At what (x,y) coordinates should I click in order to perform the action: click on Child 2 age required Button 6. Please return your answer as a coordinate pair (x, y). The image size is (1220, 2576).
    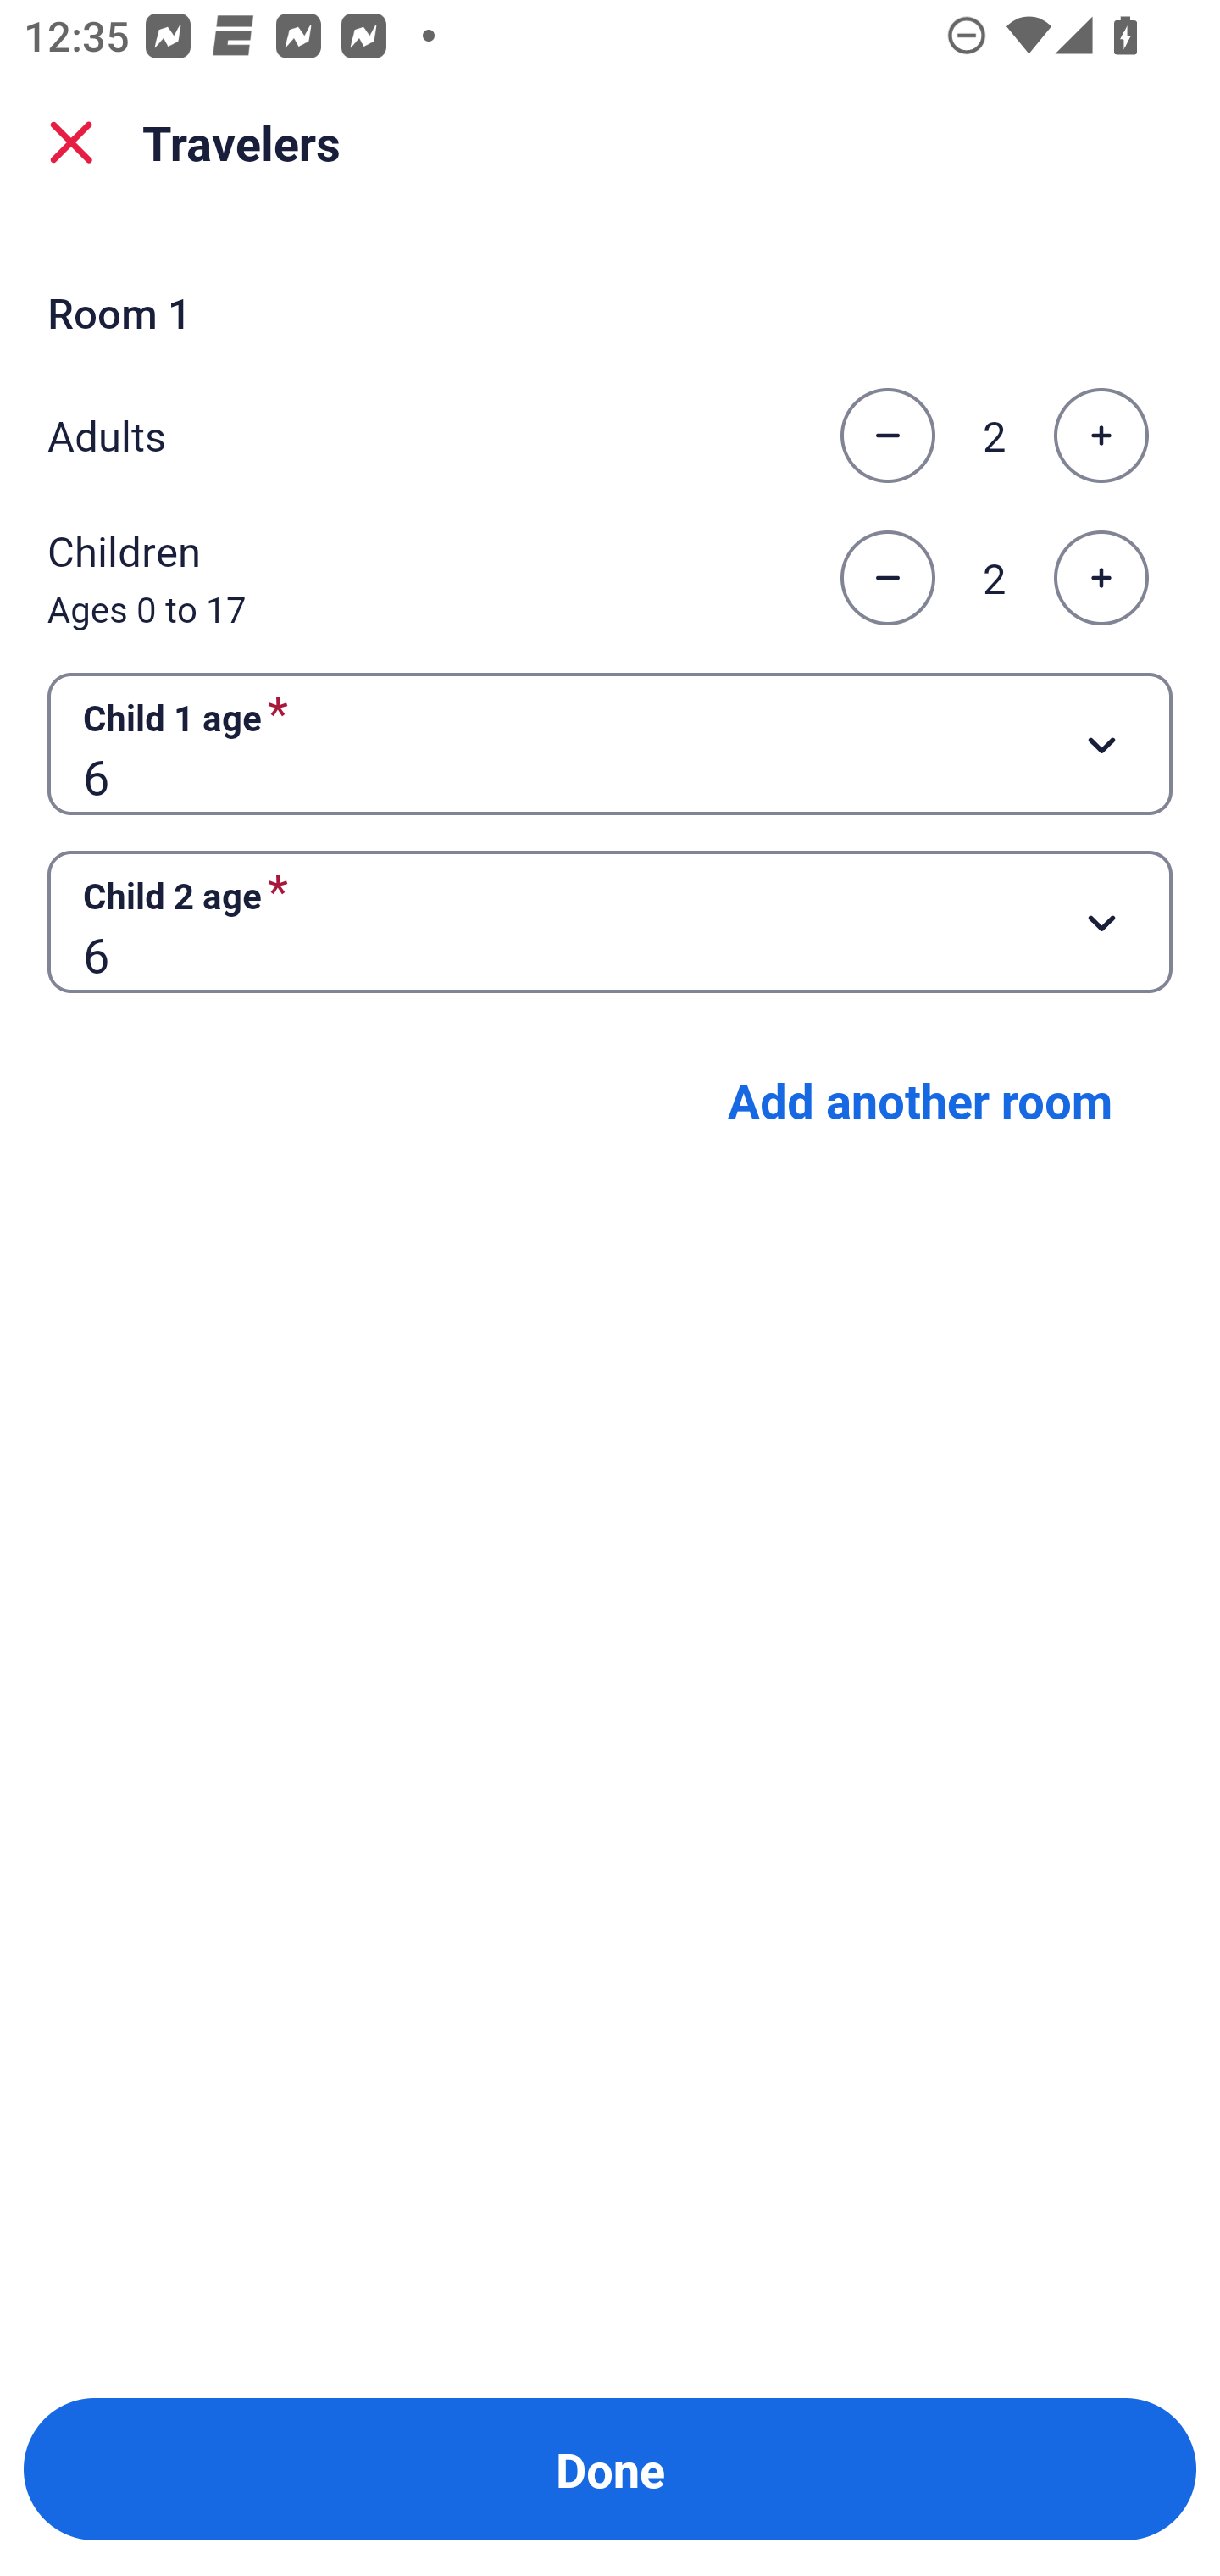
    Looking at the image, I should click on (610, 922).